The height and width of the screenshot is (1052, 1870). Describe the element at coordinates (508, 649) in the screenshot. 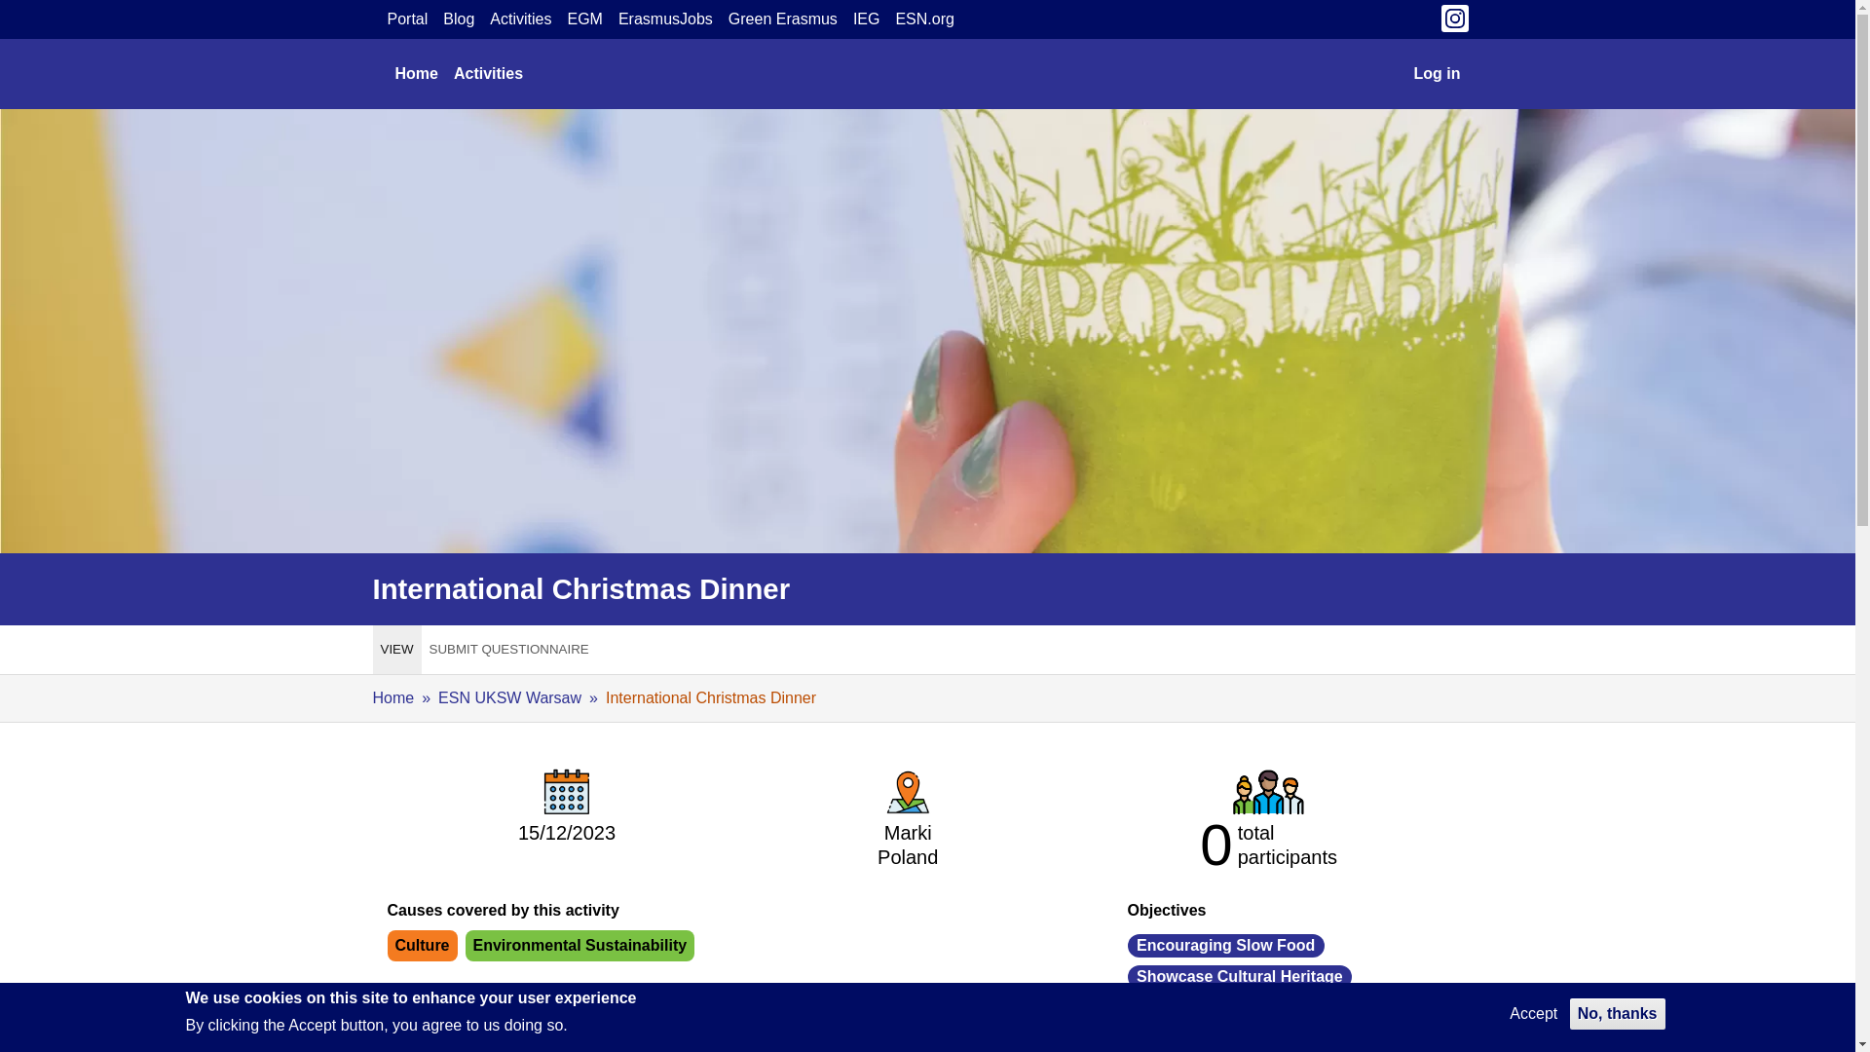

I see `SUBMIT QUESTIONNAIRE` at that location.